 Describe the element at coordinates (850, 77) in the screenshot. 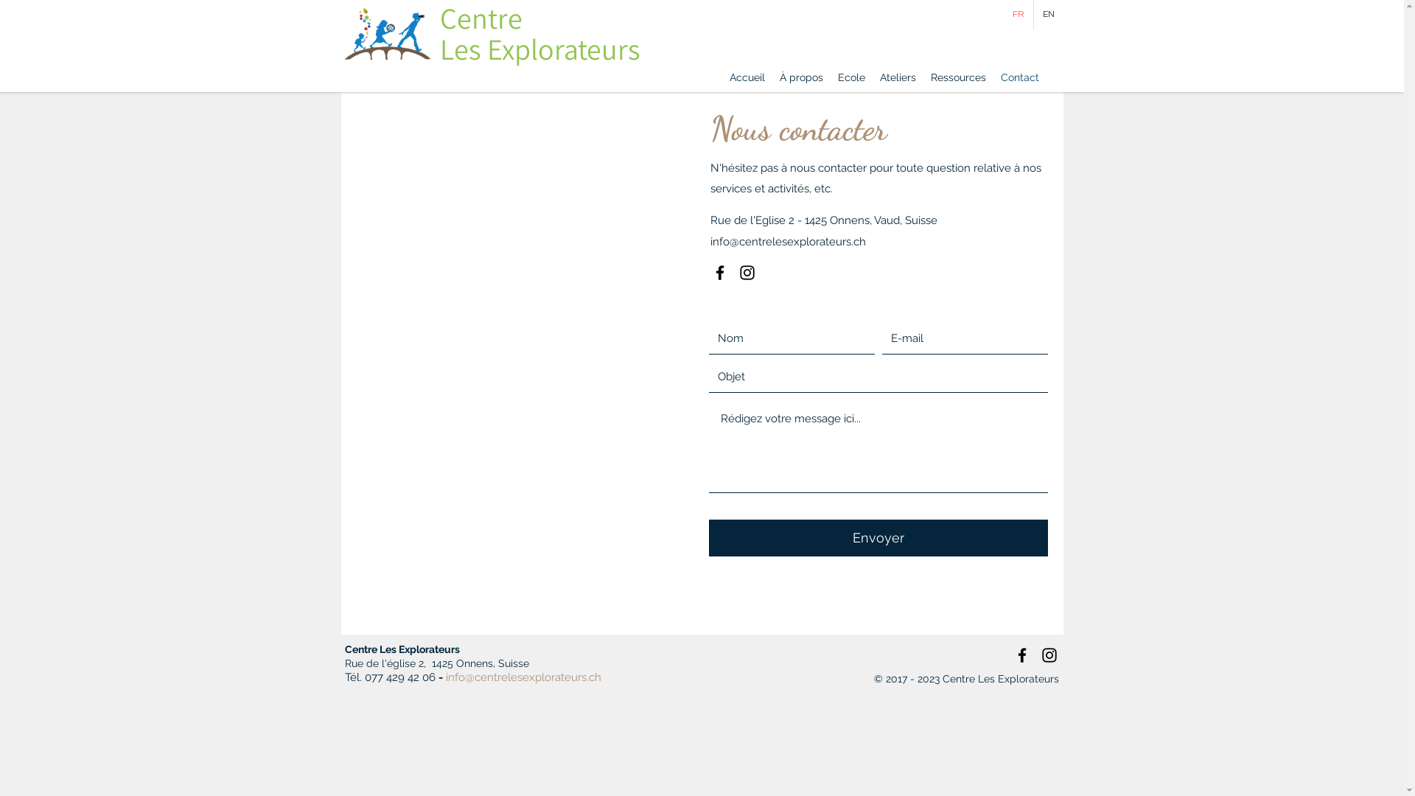

I see `Ecole` at that location.